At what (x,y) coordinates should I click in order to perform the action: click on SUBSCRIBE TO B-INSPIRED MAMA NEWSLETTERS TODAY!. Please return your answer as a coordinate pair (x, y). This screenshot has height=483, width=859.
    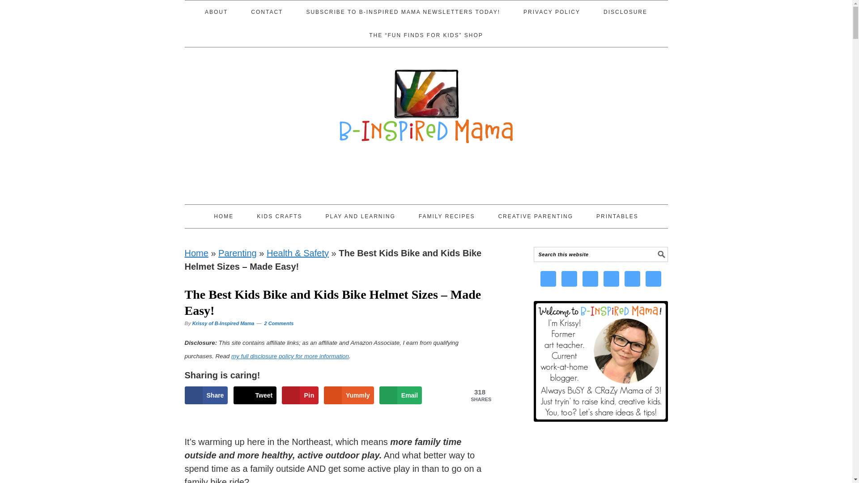
    Looking at the image, I should click on (403, 12).